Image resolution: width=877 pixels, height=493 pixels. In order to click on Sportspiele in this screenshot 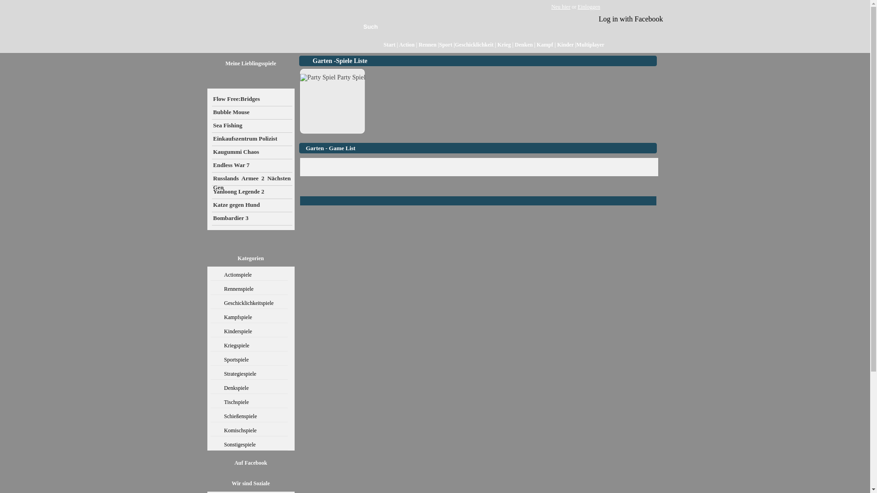, I will do `click(248, 361)`.